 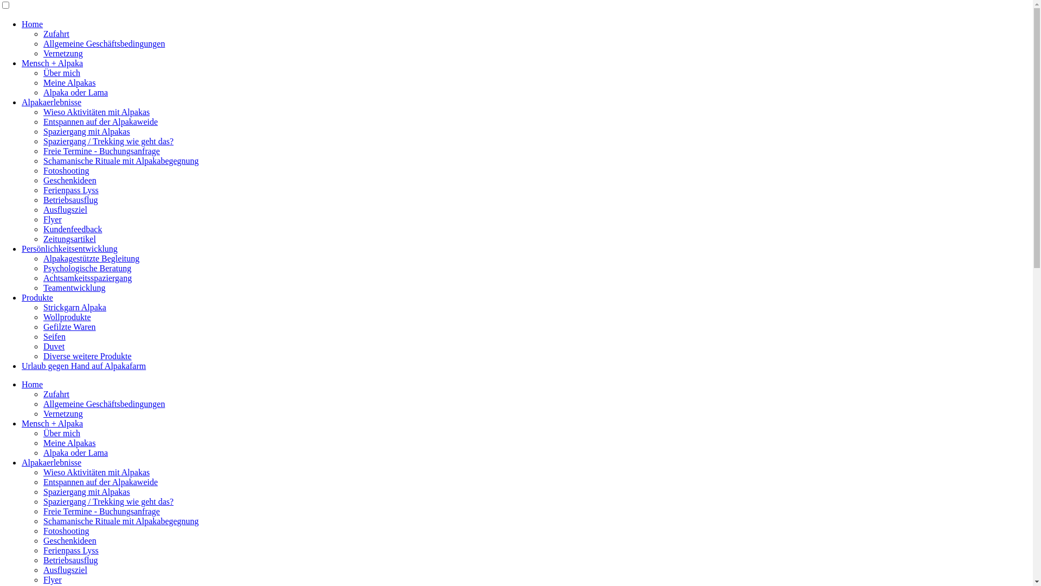 What do you see at coordinates (88, 356) in the screenshot?
I see `Diverse weitere Produkte` at bounding box center [88, 356].